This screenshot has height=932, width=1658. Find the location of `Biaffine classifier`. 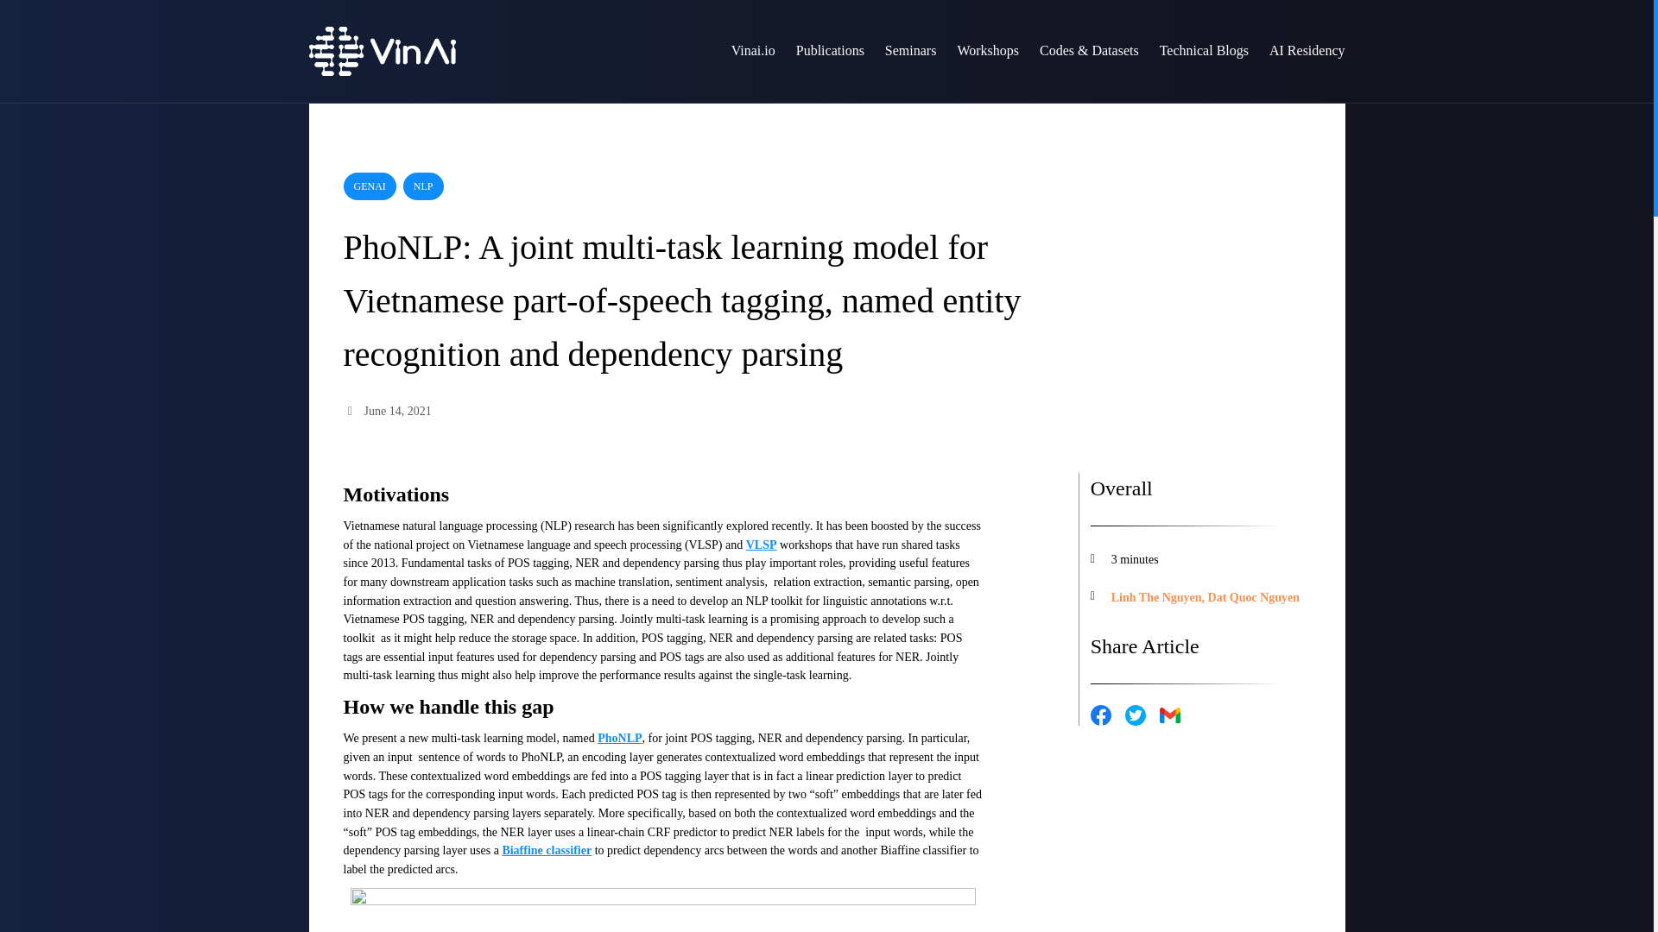

Biaffine classifier is located at coordinates (547, 850).